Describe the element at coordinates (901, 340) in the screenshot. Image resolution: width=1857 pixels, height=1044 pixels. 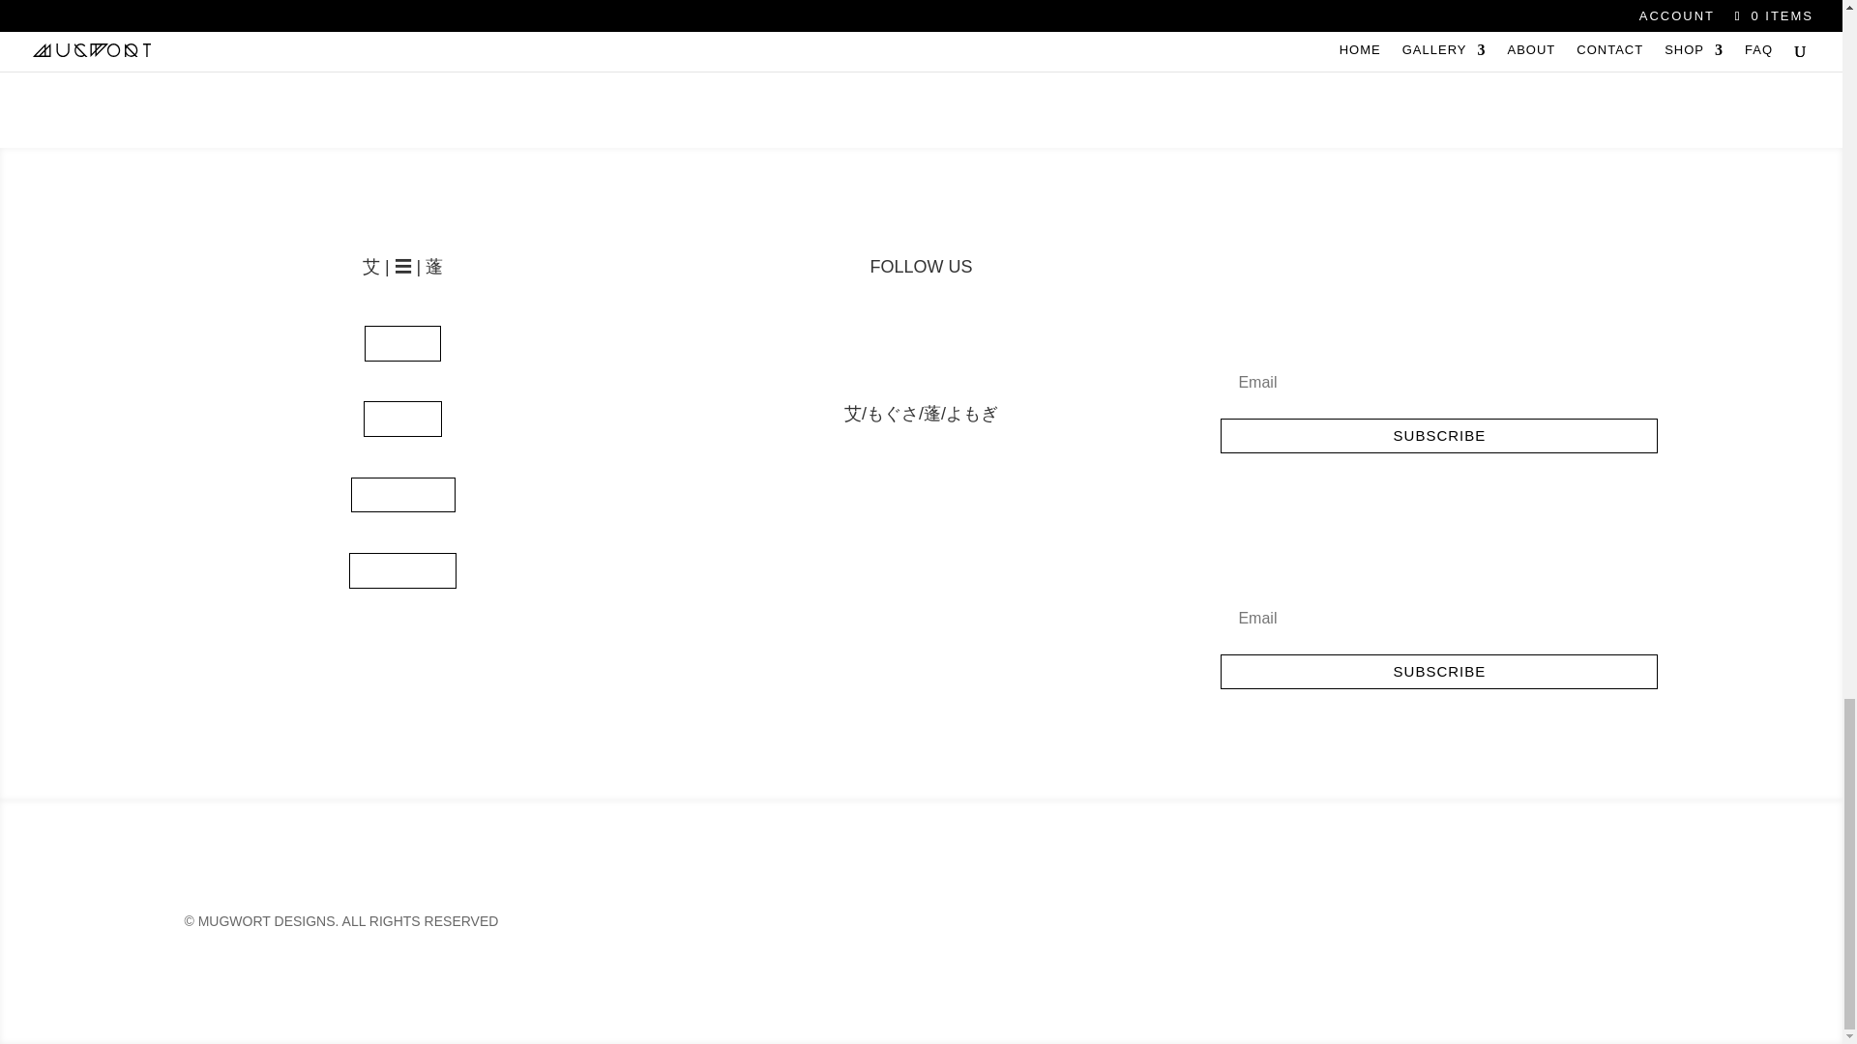
I see `Follow on Facebook` at that location.